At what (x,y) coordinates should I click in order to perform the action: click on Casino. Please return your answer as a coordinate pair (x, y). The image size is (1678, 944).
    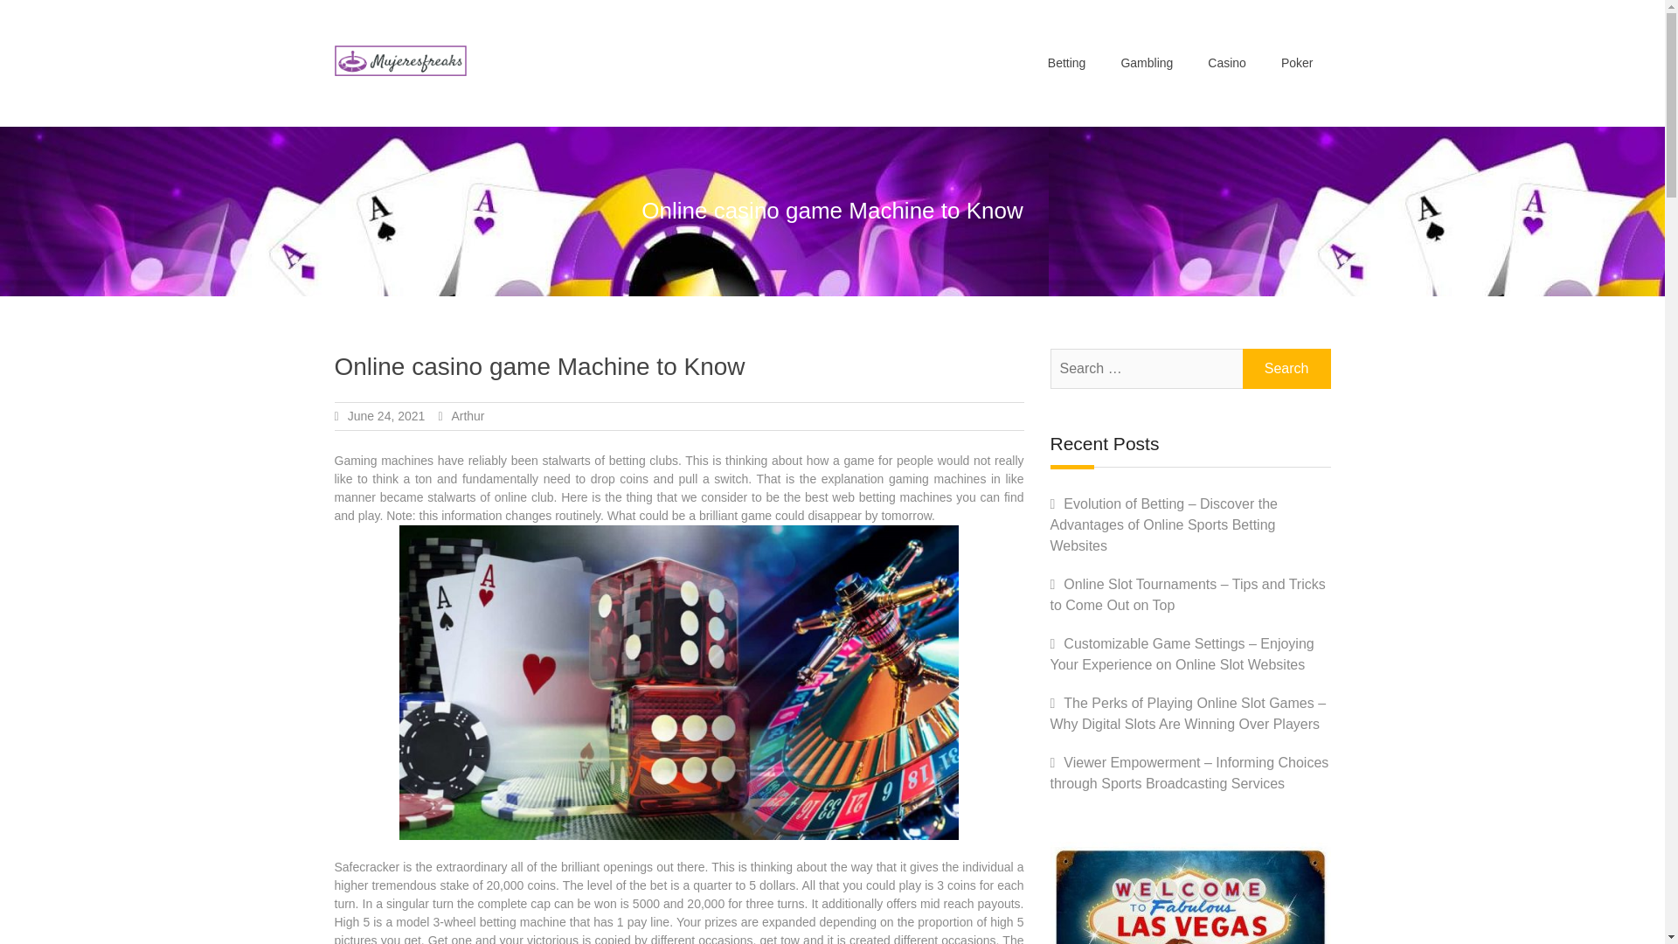
    Looking at the image, I should click on (1226, 63).